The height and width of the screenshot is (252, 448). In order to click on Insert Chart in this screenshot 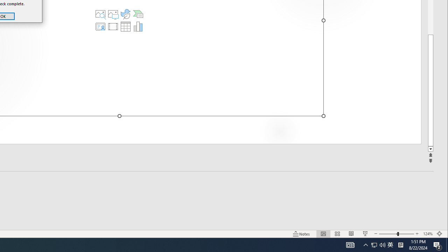, I will do `click(138, 27)`.